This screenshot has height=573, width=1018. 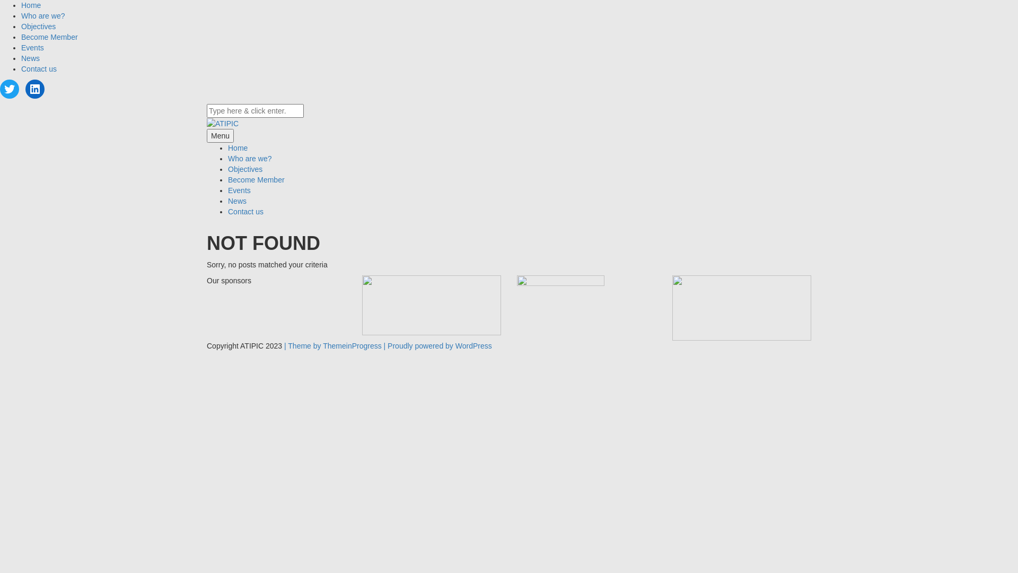 What do you see at coordinates (240, 190) in the screenshot?
I see `Events` at bounding box center [240, 190].